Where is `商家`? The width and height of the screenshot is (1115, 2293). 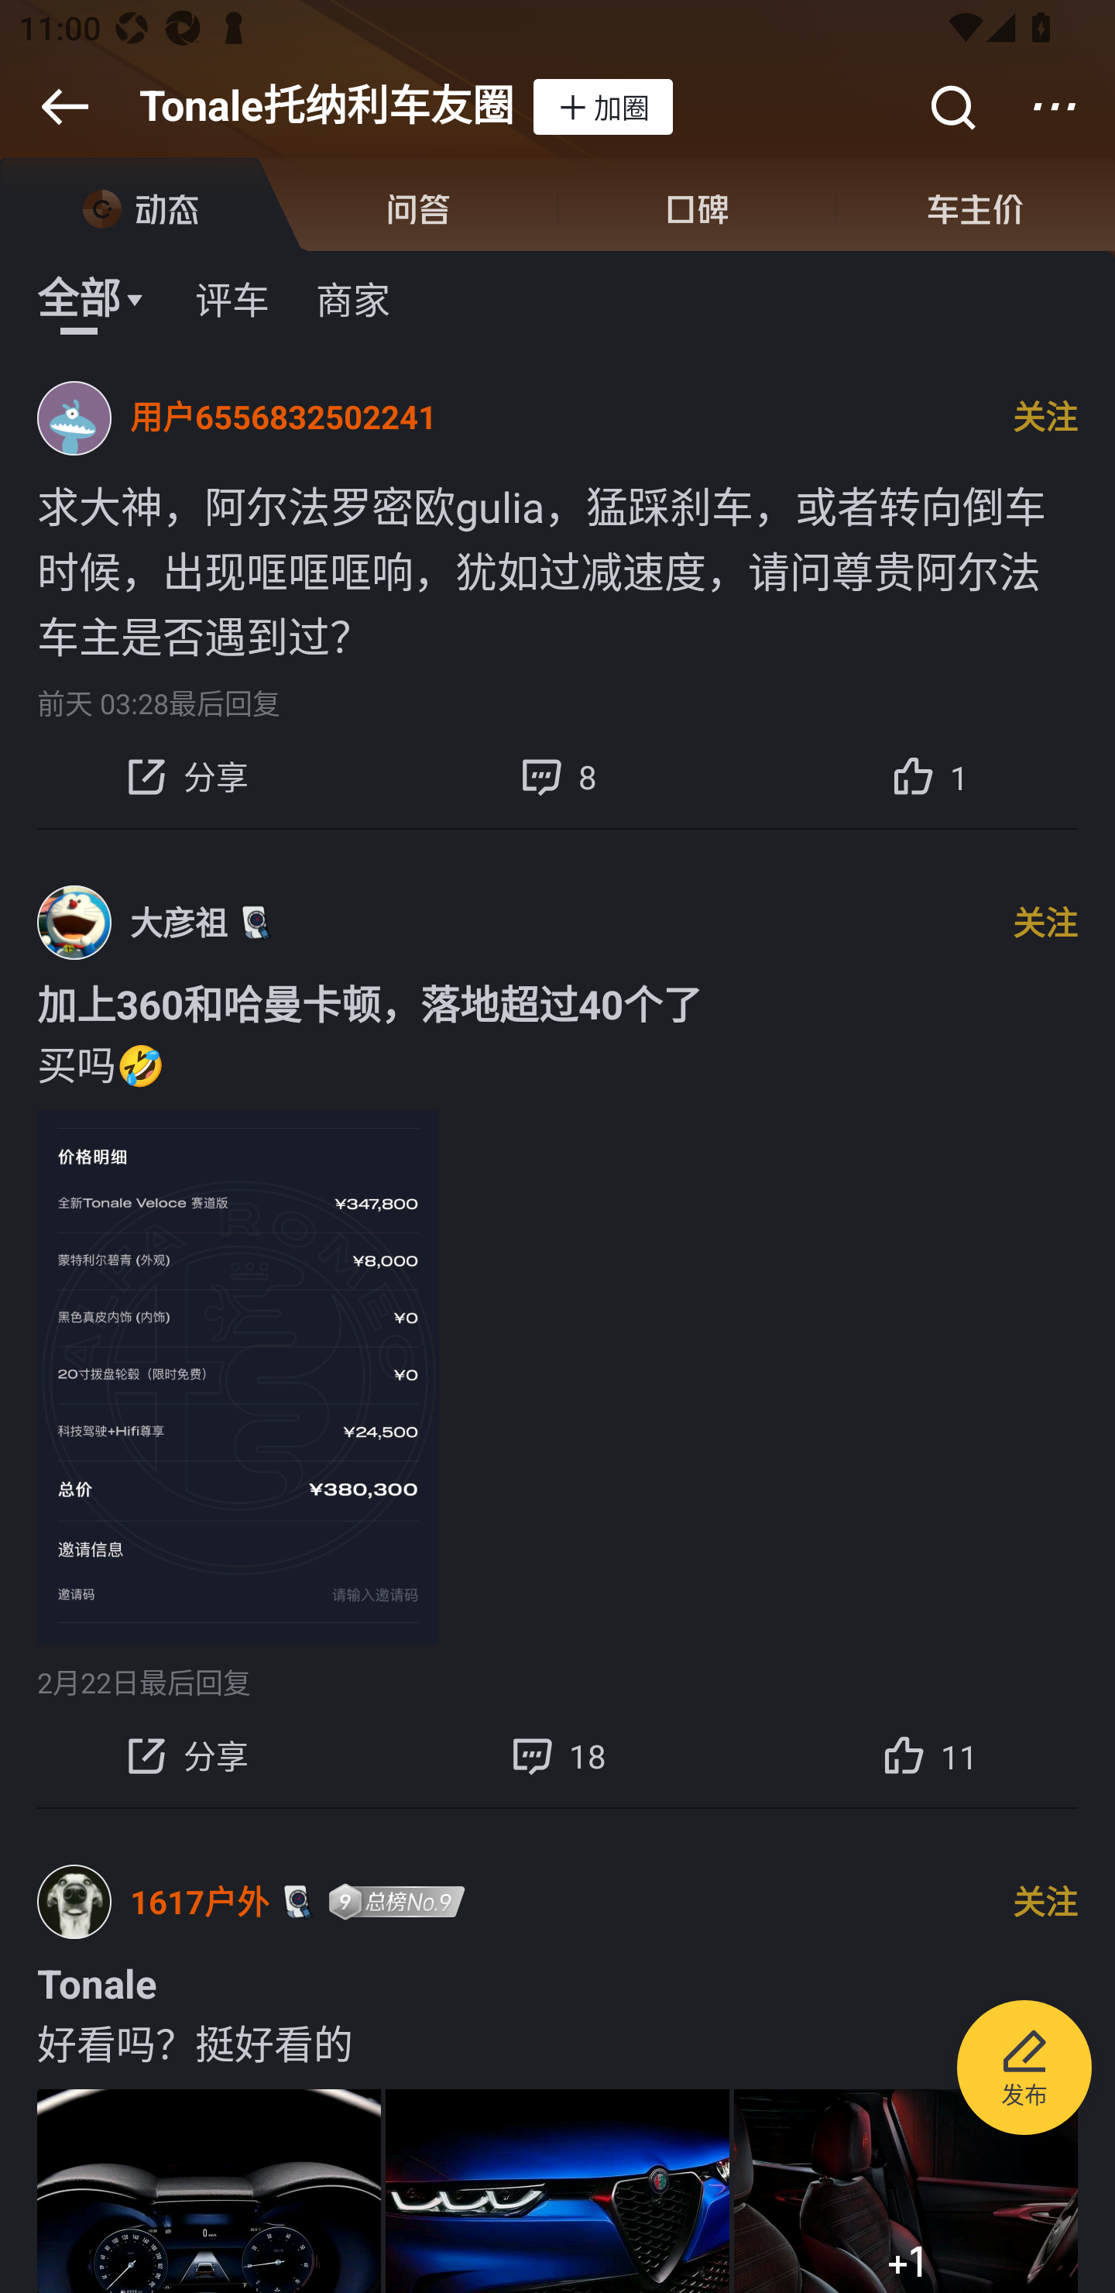
商家 is located at coordinates (352, 297).